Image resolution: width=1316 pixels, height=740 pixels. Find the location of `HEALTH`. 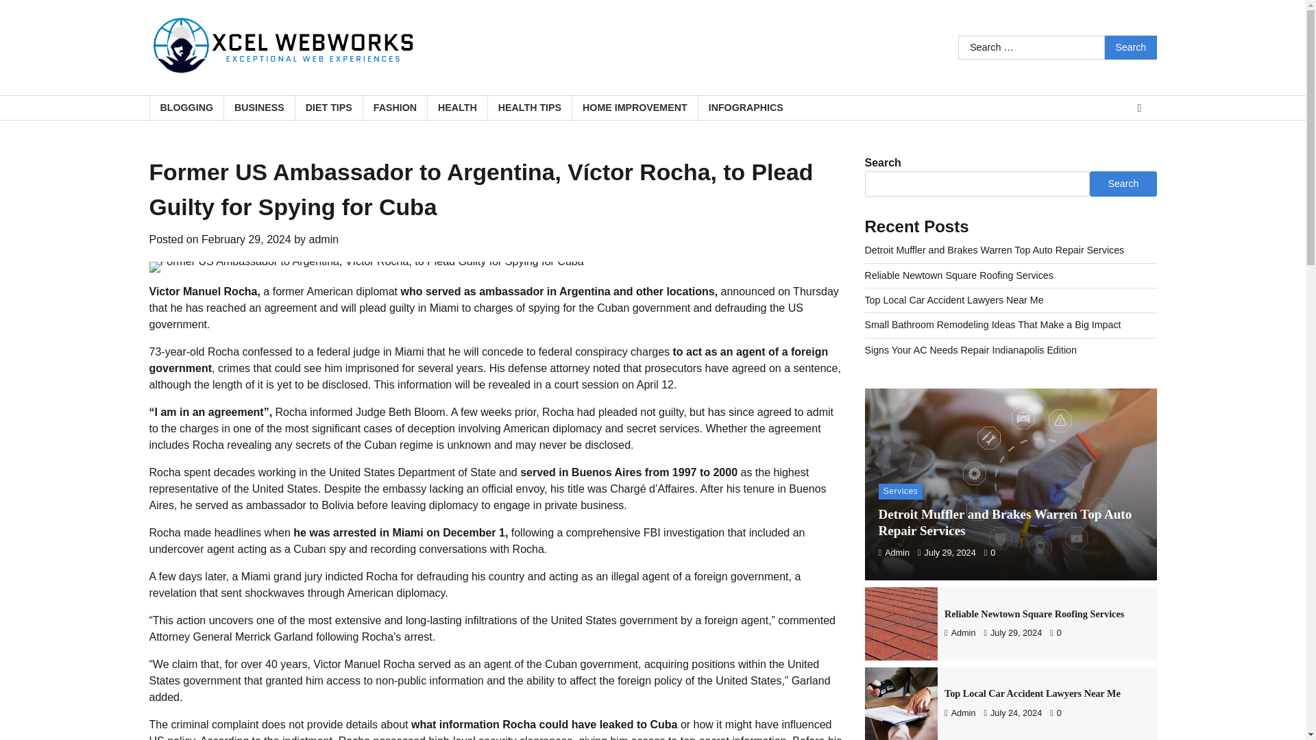

HEALTH is located at coordinates (456, 108).